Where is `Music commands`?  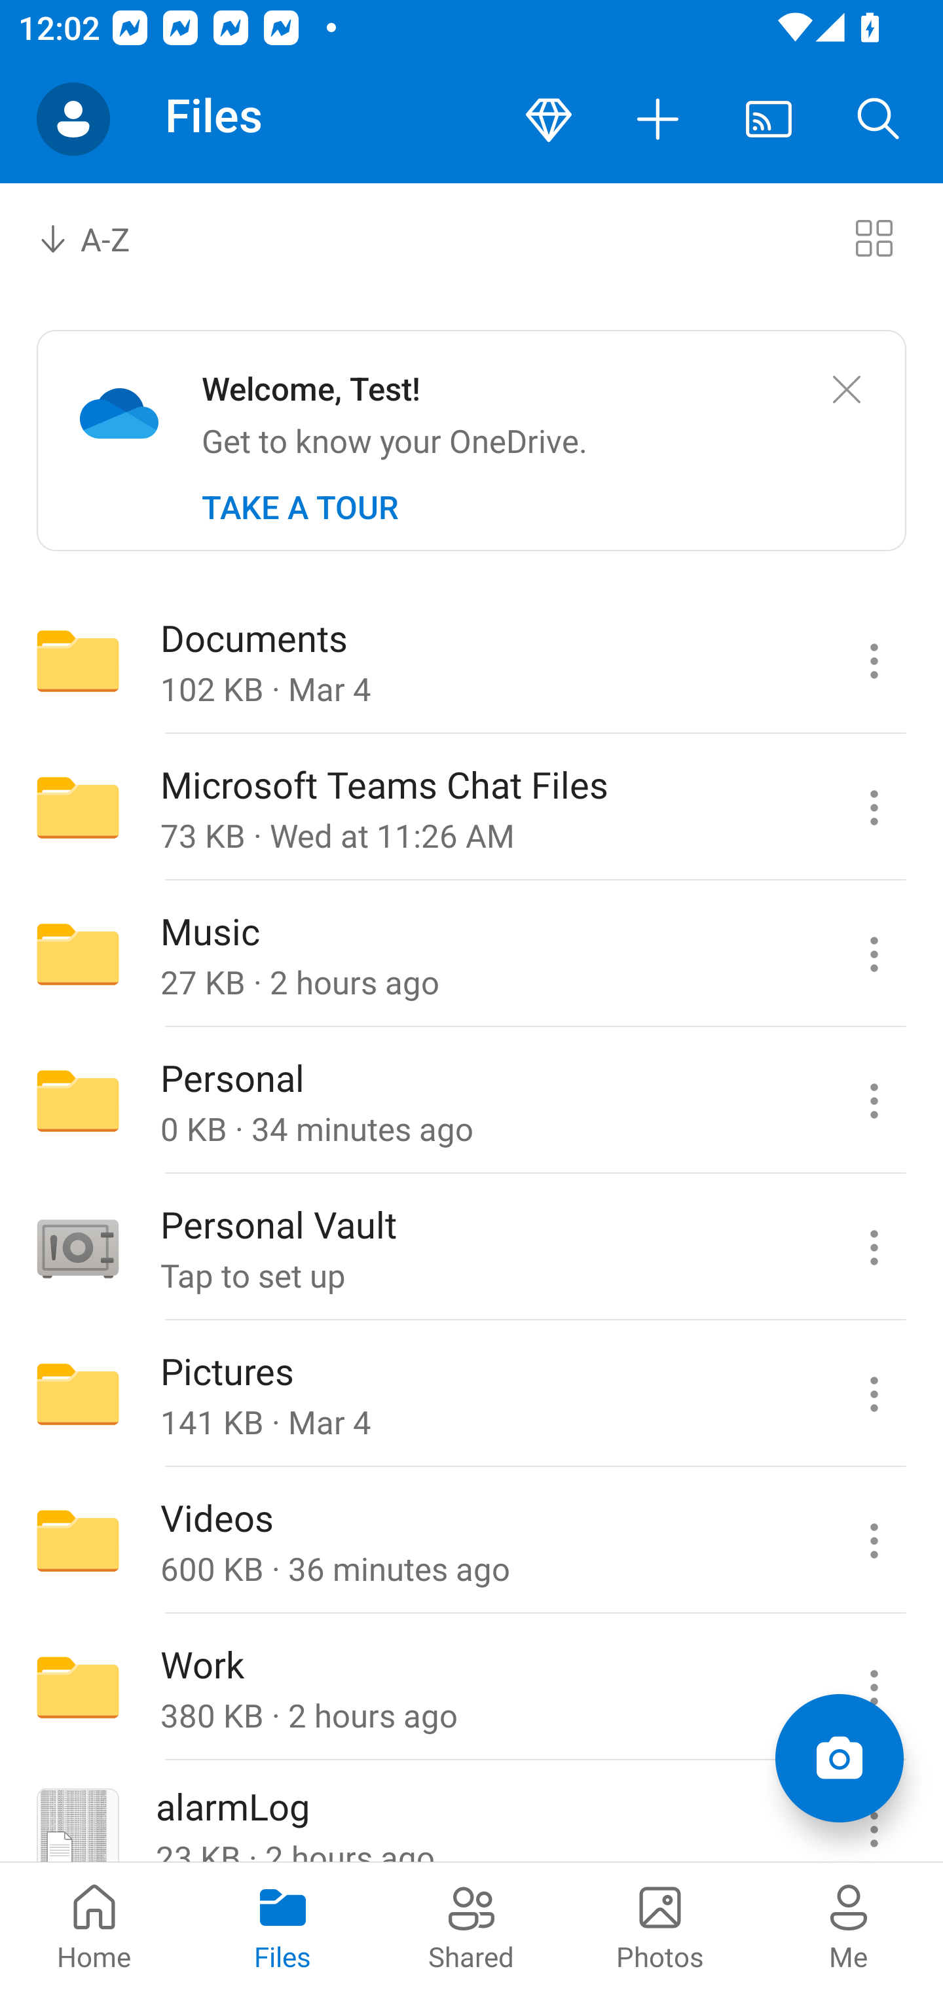
Music commands is located at coordinates (874, 954).